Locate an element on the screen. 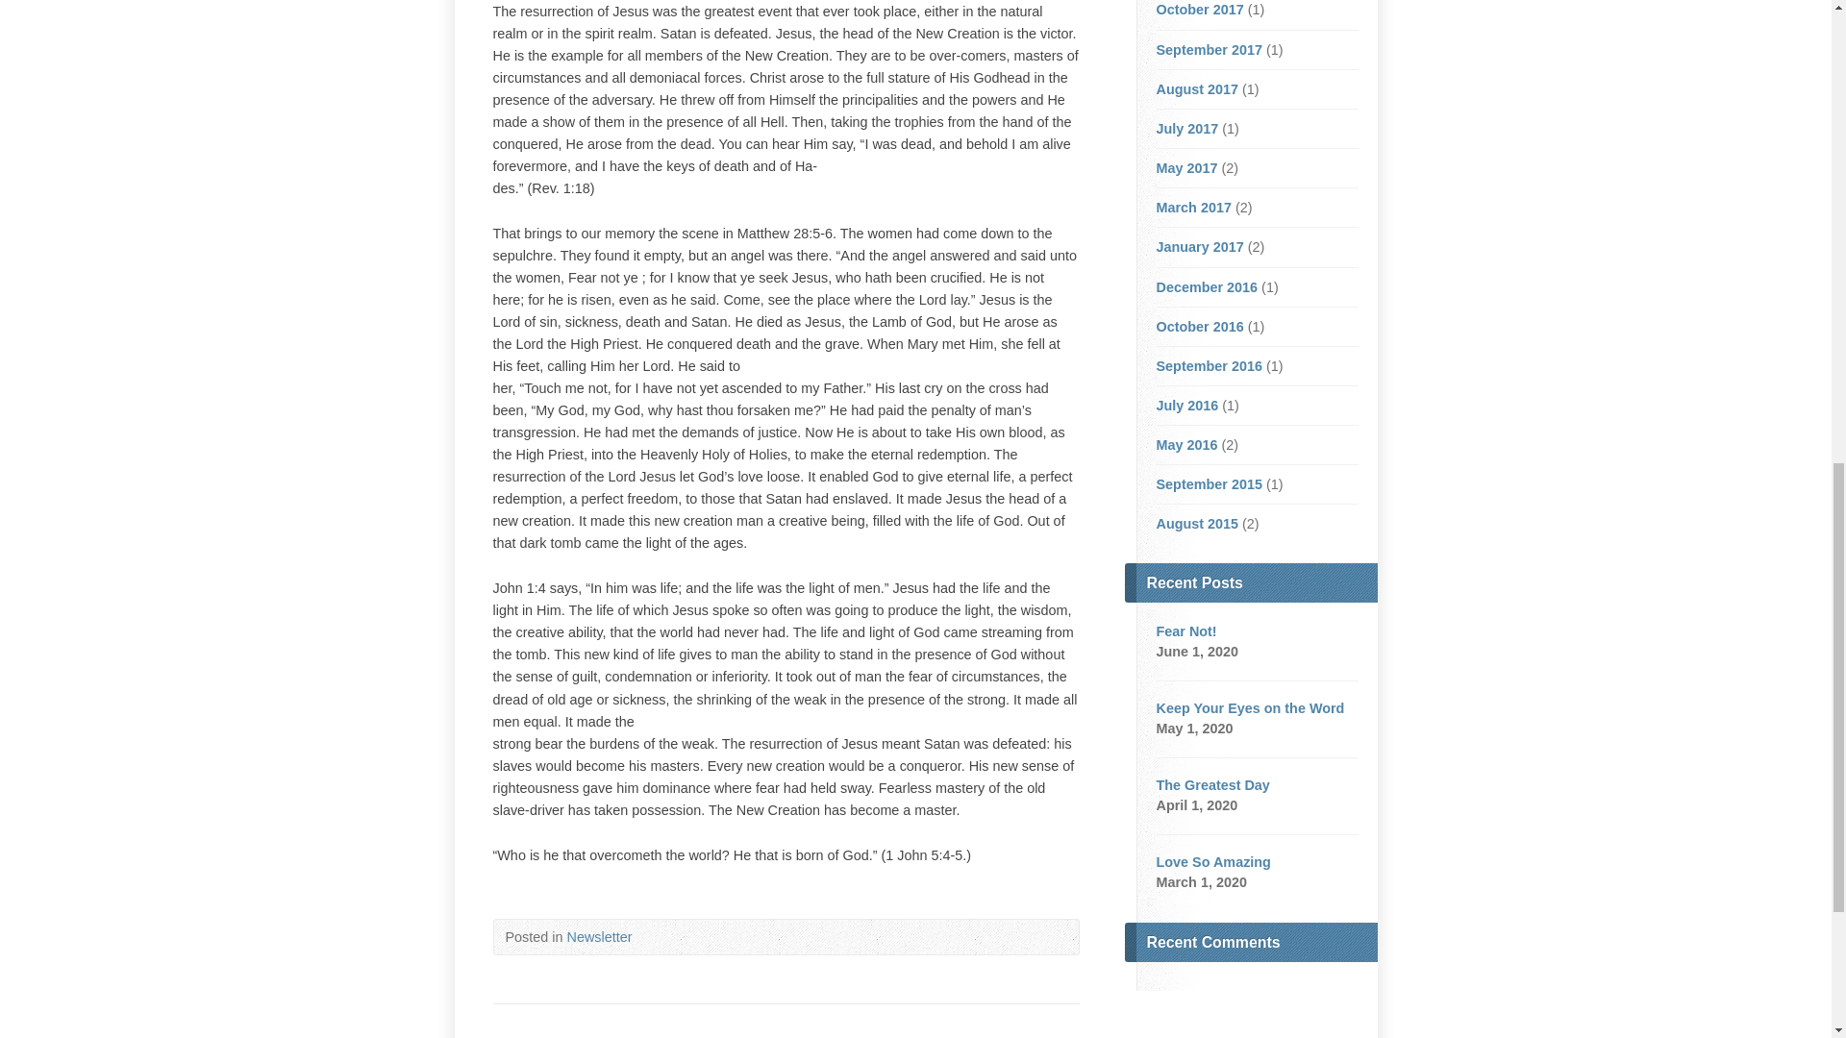 This screenshot has width=1846, height=1038. August 2017 is located at coordinates (1196, 89).